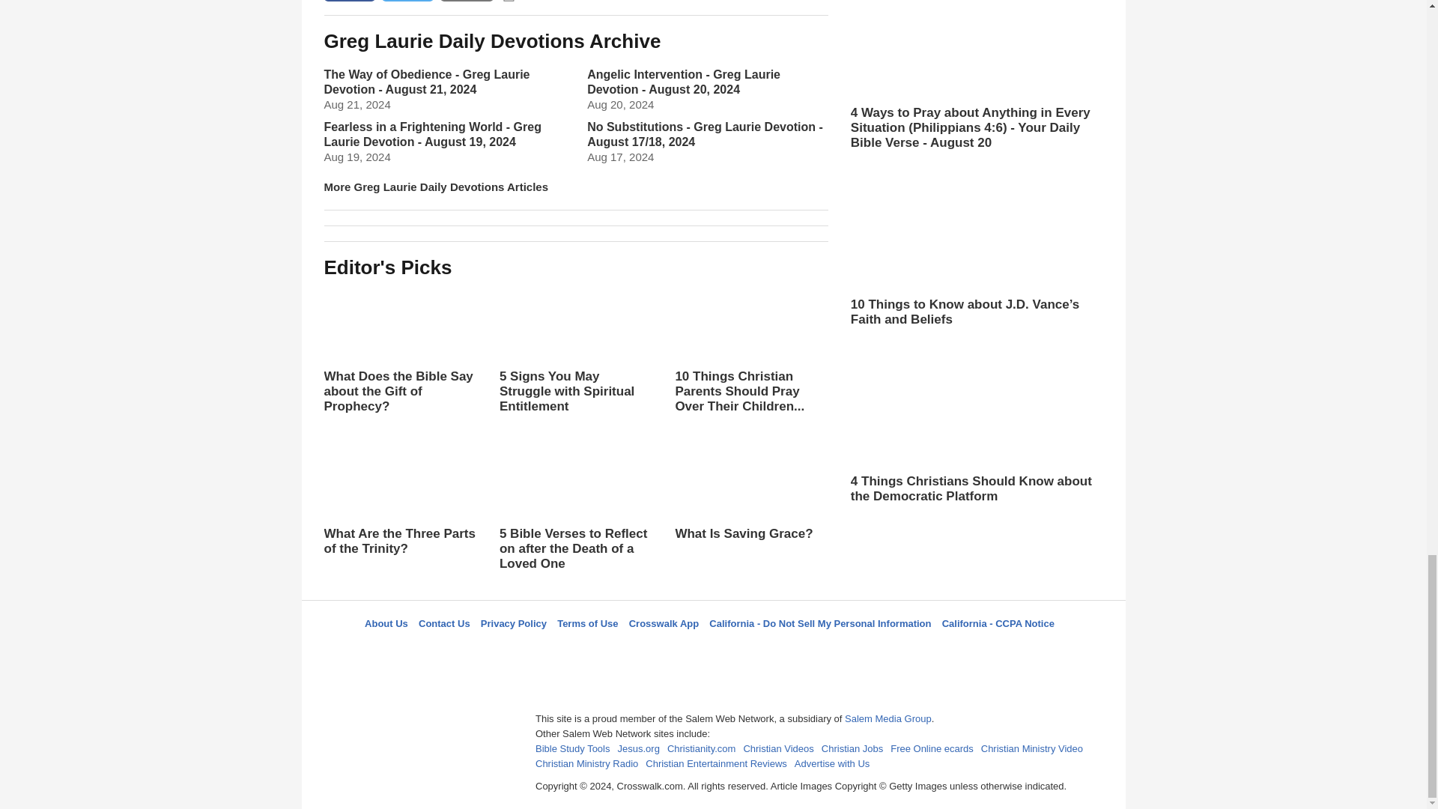 This screenshot has width=1438, height=809. What do you see at coordinates (400, 499) in the screenshot?
I see `What Are the Three Parts of the Trinity?` at bounding box center [400, 499].